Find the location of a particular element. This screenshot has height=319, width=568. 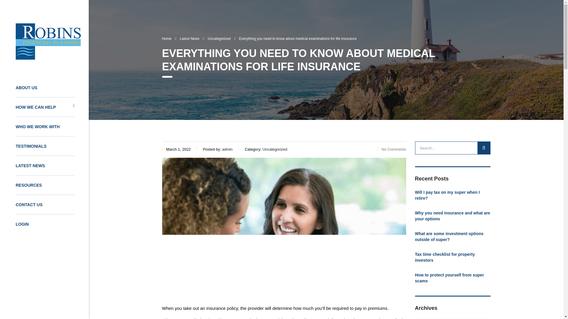

LATEST NEWS is located at coordinates (45, 165).